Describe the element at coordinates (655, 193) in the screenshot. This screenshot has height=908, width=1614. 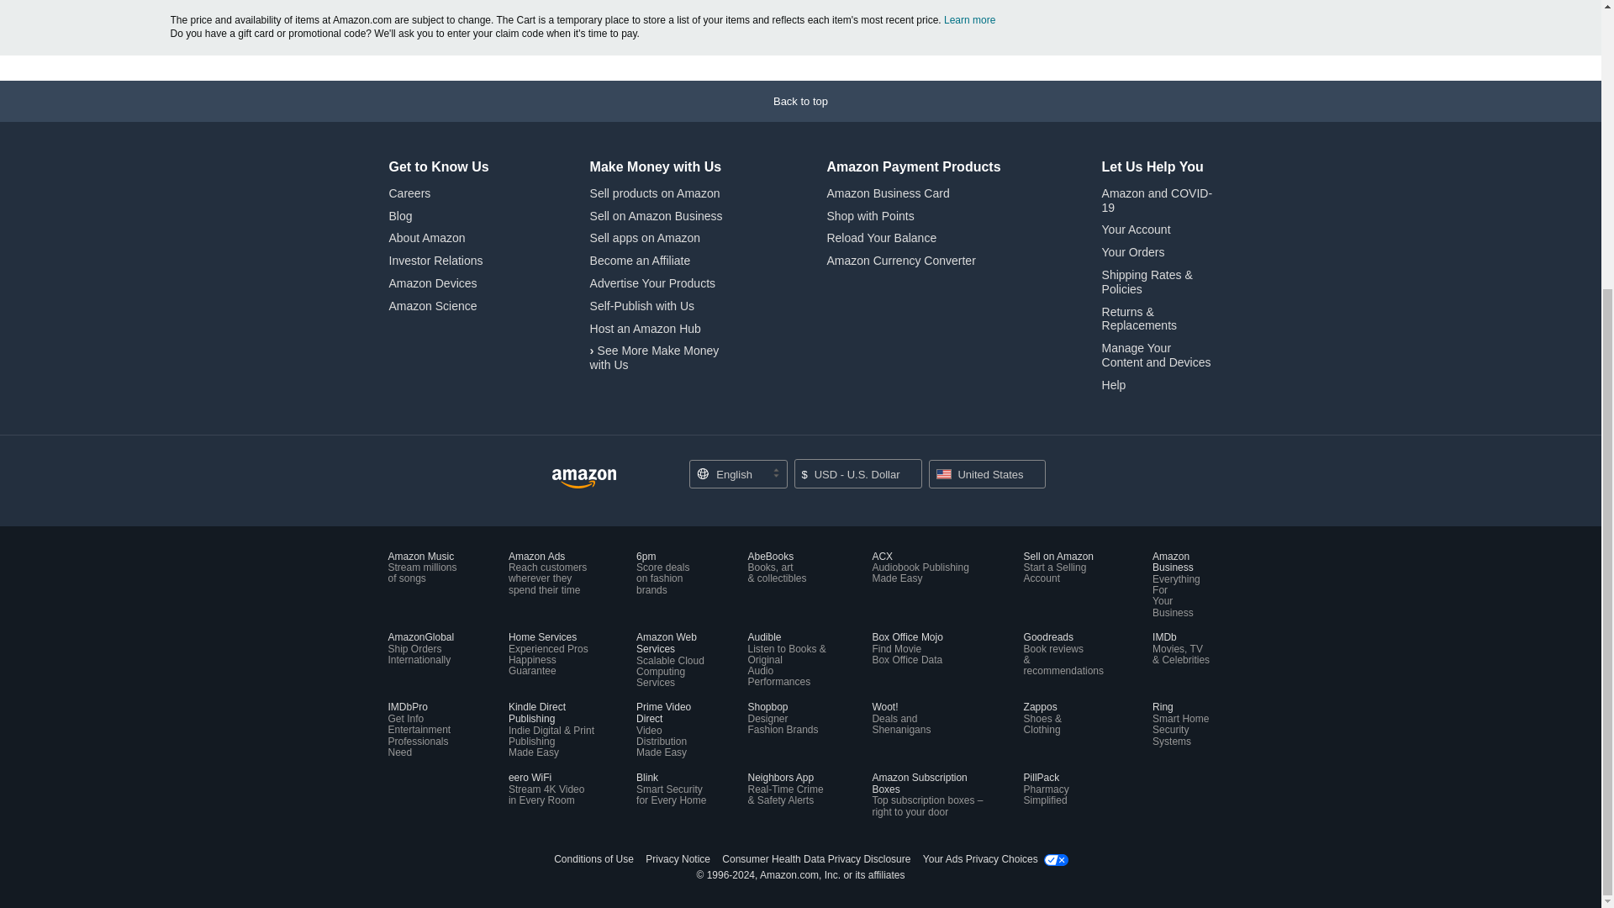
I see `Sell products on Amazon` at that location.